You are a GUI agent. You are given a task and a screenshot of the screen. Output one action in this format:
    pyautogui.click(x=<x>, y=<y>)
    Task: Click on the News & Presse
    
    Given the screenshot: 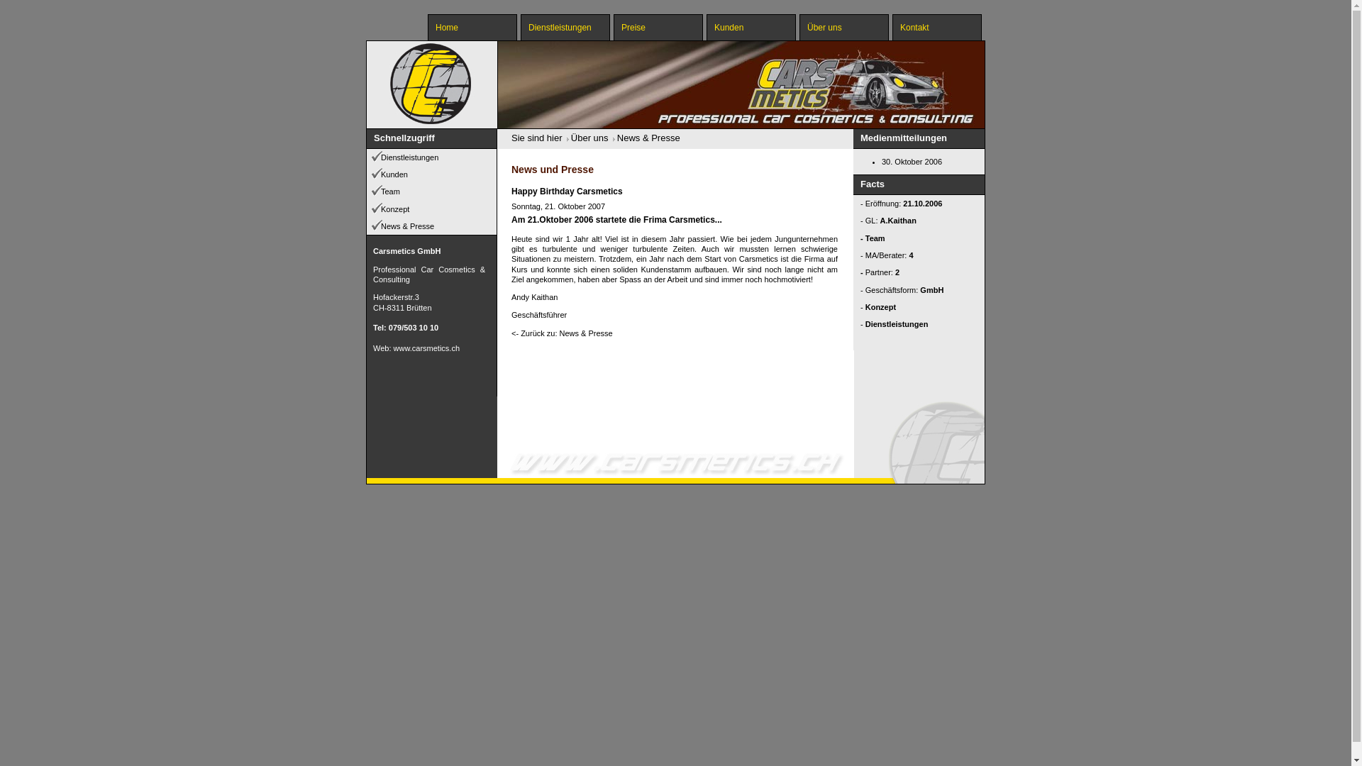 What is the action you would take?
    pyautogui.click(x=431, y=226)
    